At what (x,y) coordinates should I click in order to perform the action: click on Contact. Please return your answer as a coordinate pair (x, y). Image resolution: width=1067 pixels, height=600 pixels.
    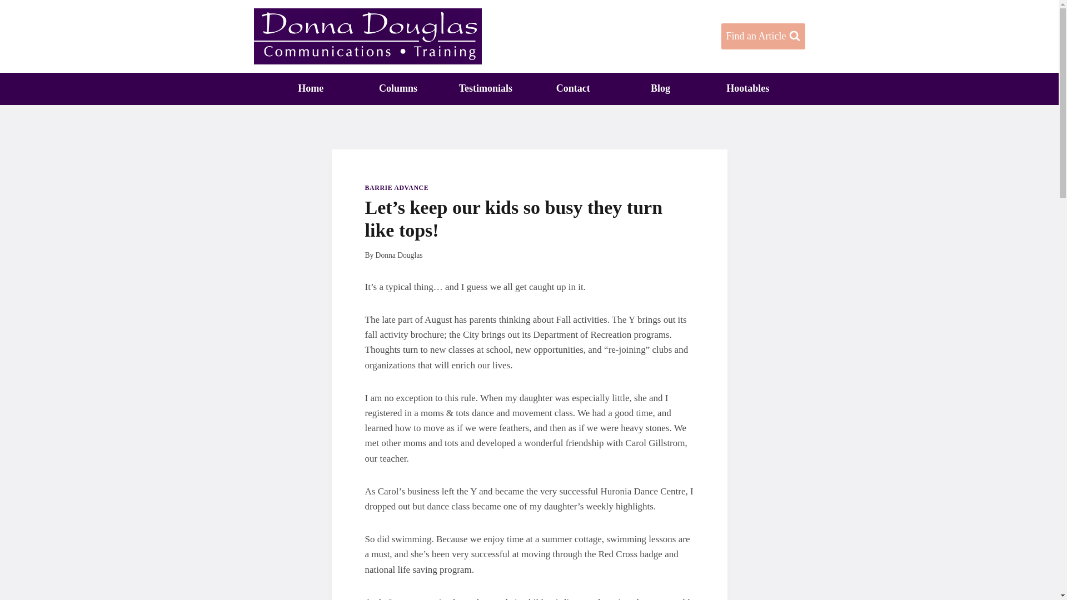
    Looking at the image, I should click on (572, 89).